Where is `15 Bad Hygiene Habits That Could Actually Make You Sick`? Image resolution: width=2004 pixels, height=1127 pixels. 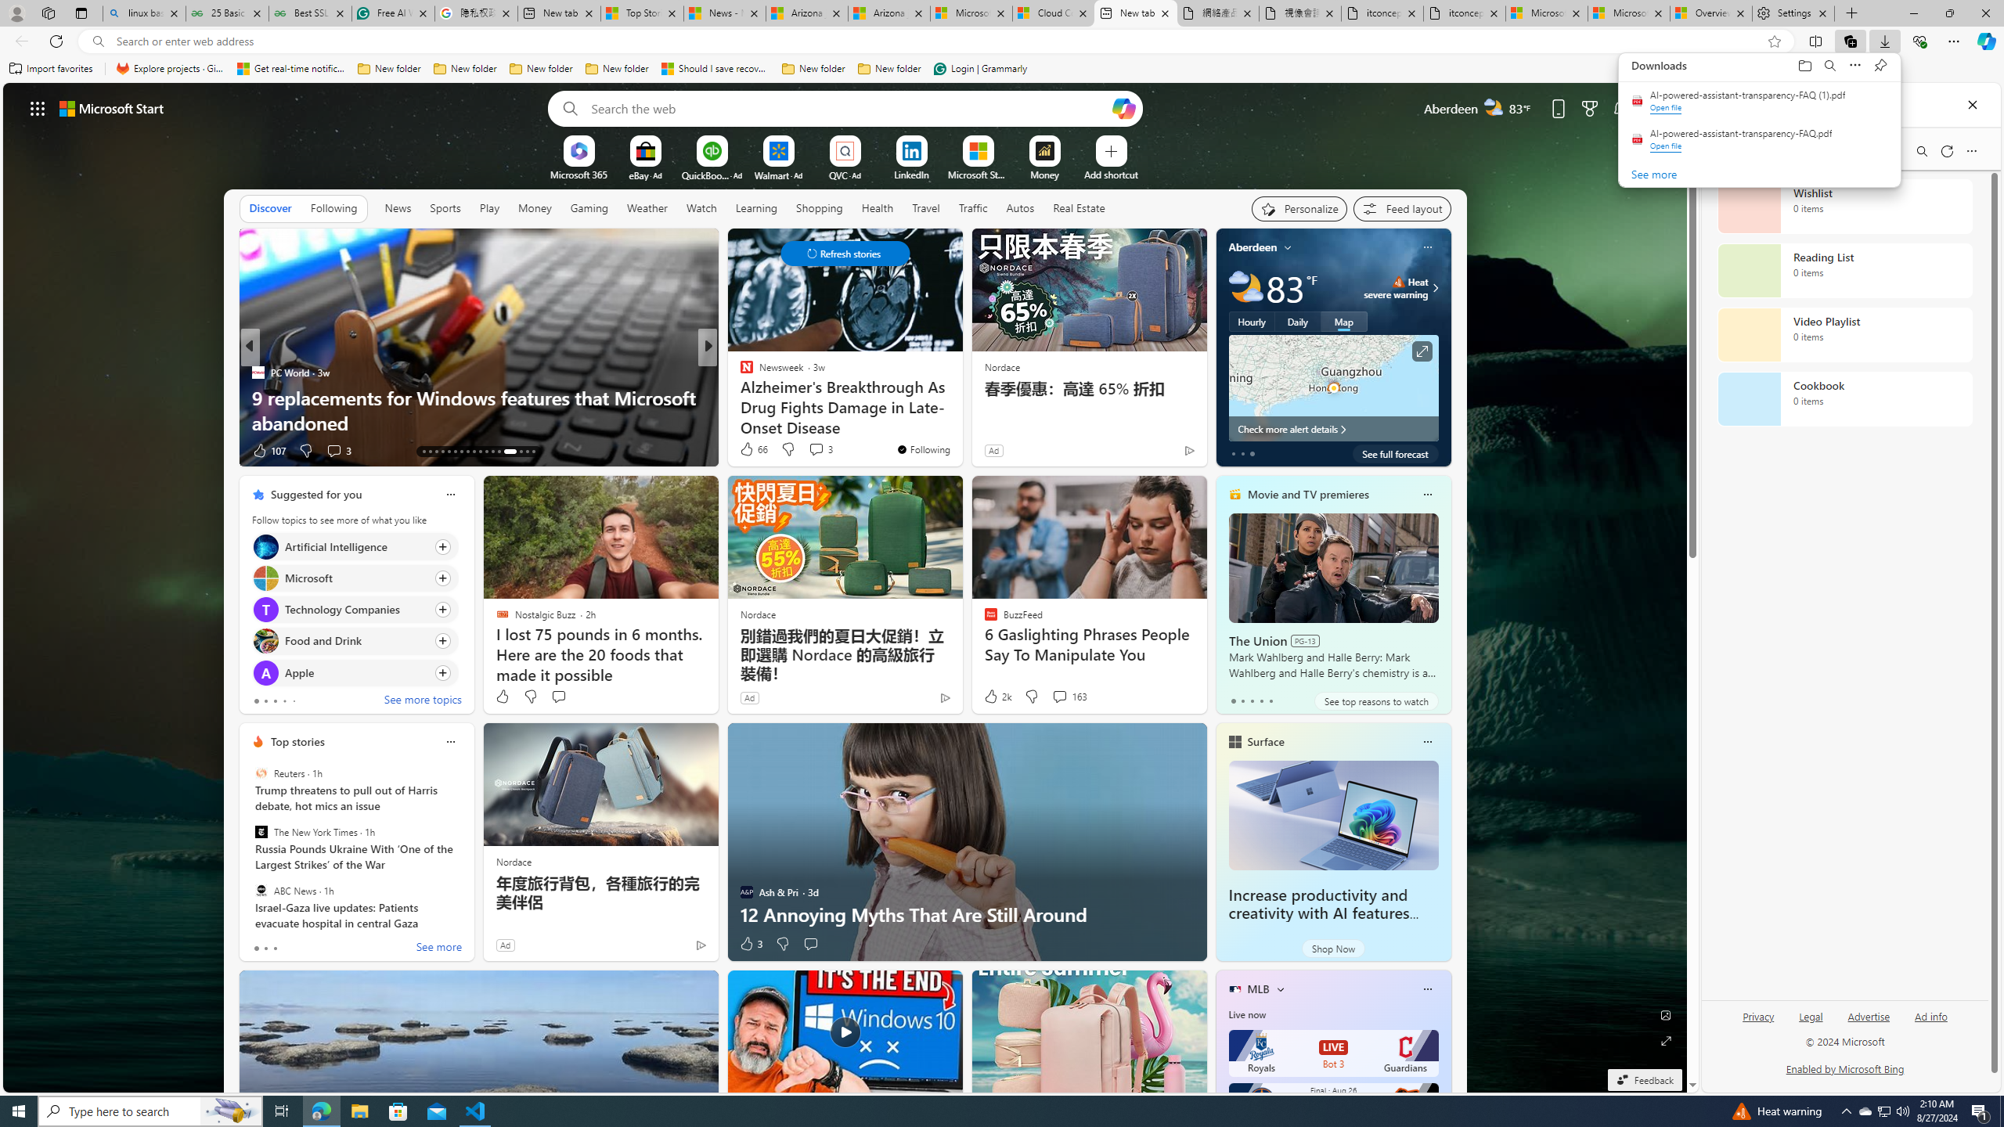 15 Bad Hygiene Habits That Could Actually Make You Sick is located at coordinates (961, 410).